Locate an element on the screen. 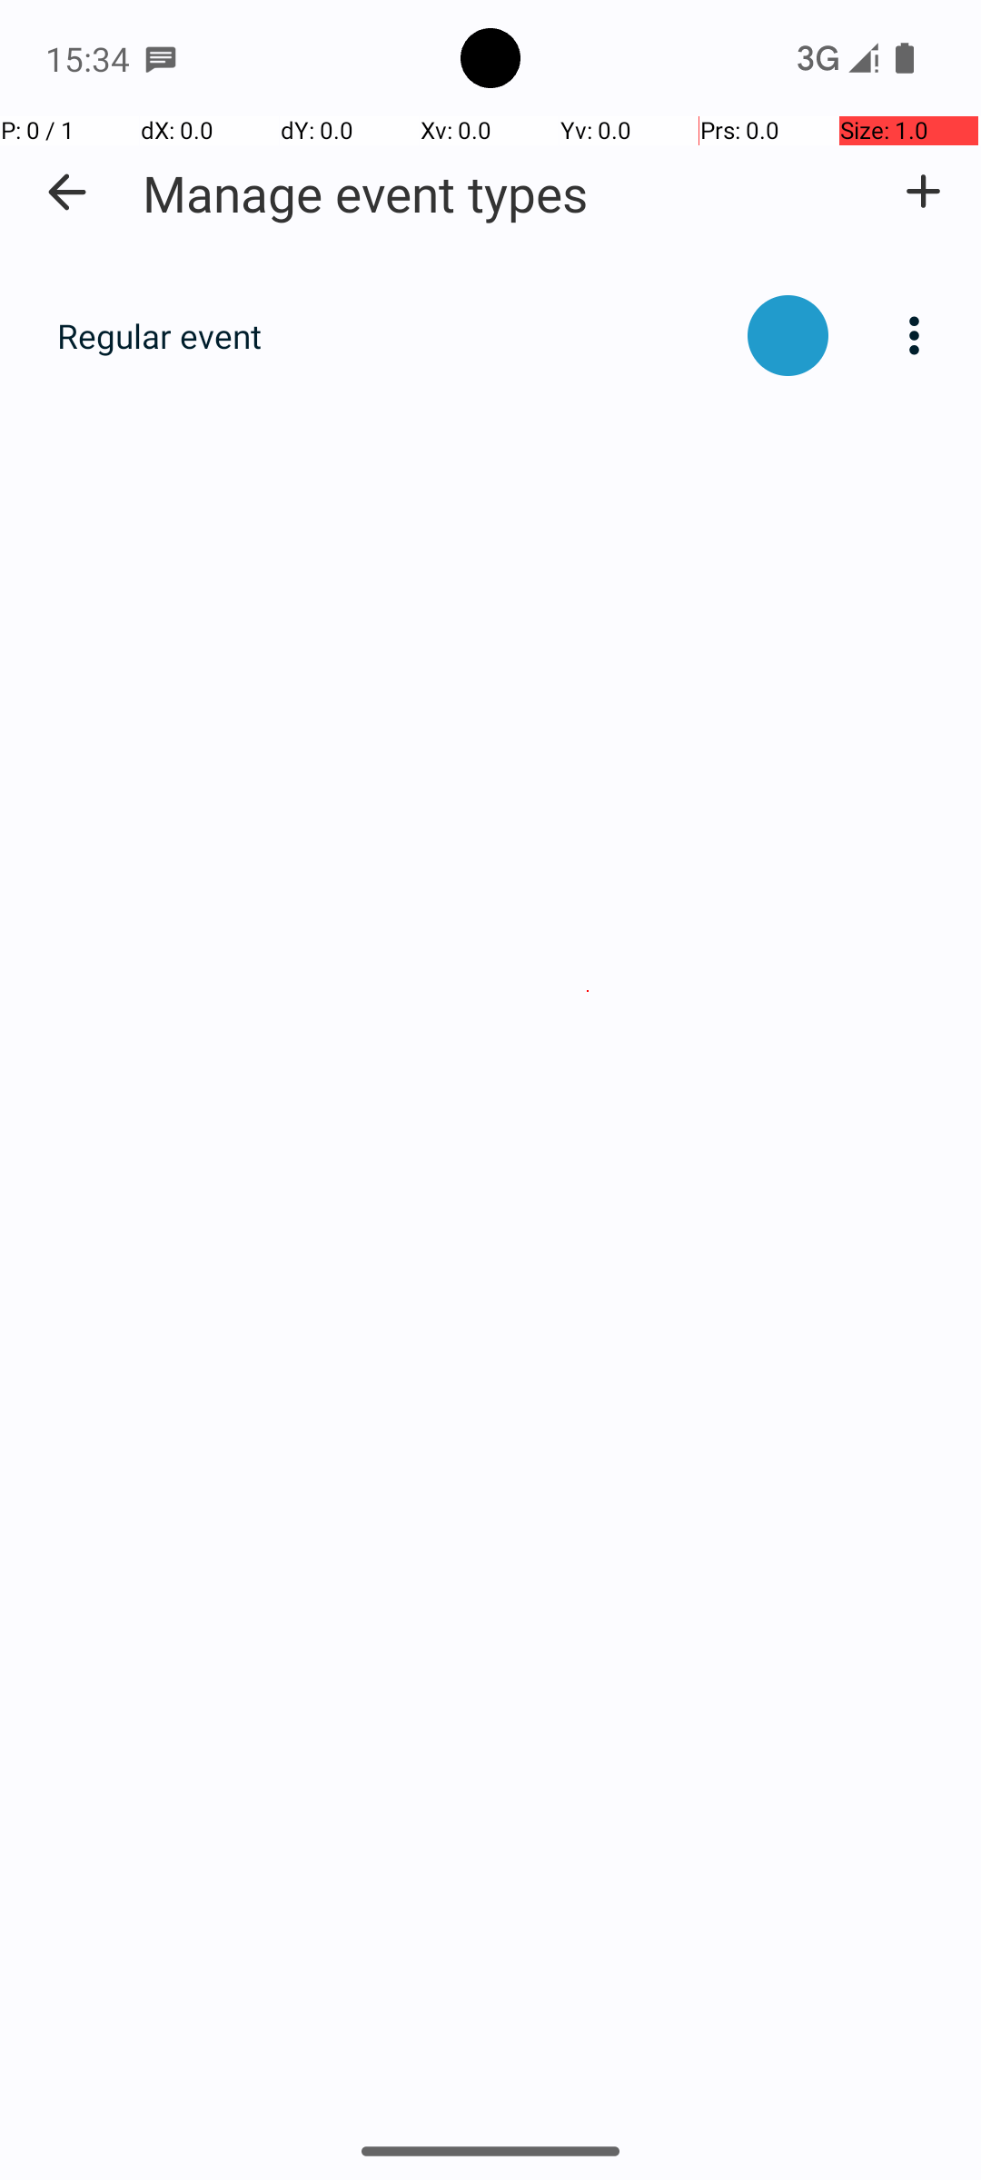 This screenshot has width=981, height=2180. Add a new type is located at coordinates (923, 192).